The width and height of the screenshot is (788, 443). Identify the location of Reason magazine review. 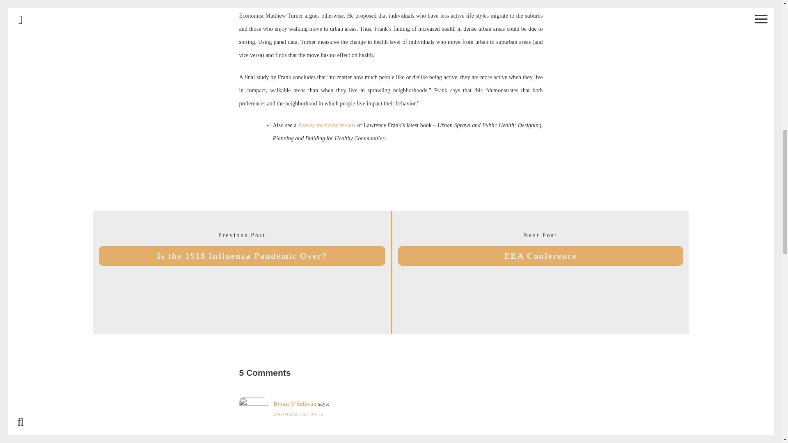
(295, 404).